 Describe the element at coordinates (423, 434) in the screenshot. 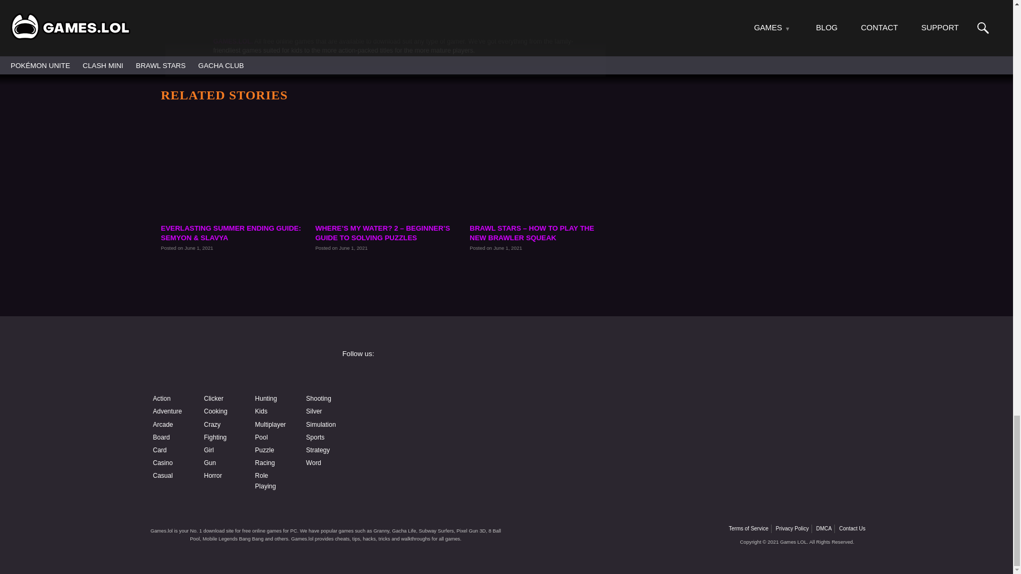

I see `Reddit` at that location.